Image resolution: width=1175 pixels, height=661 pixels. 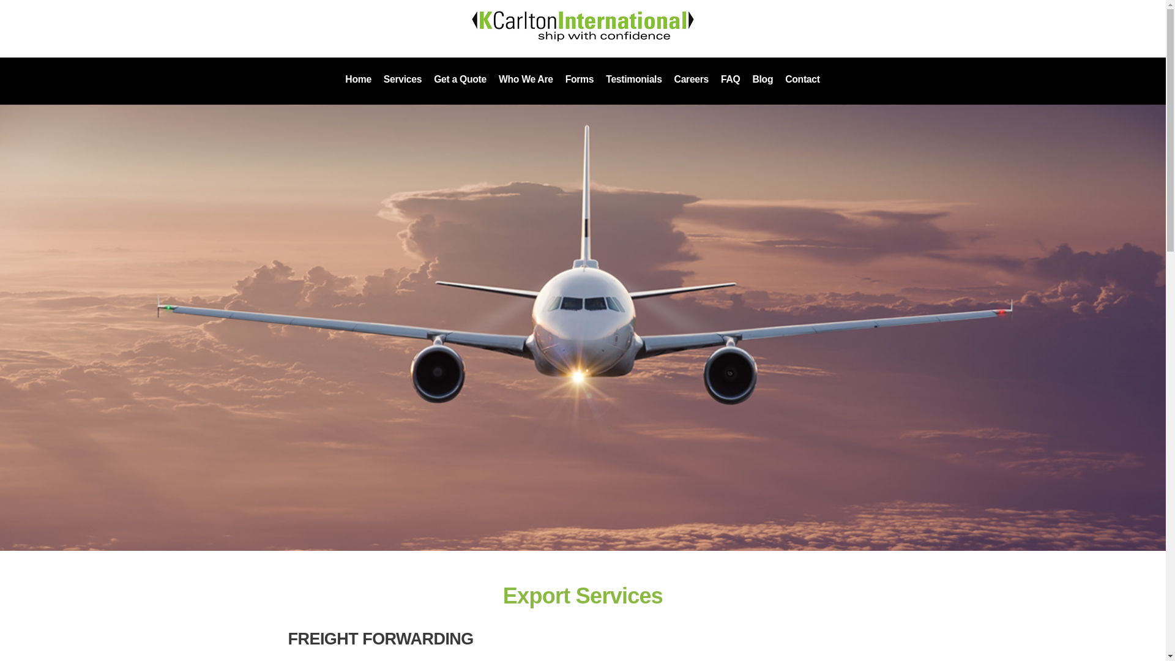 What do you see at coordinates (763, 80) in the screenshot?
I see `Blog` at bounding box center [763, 80].